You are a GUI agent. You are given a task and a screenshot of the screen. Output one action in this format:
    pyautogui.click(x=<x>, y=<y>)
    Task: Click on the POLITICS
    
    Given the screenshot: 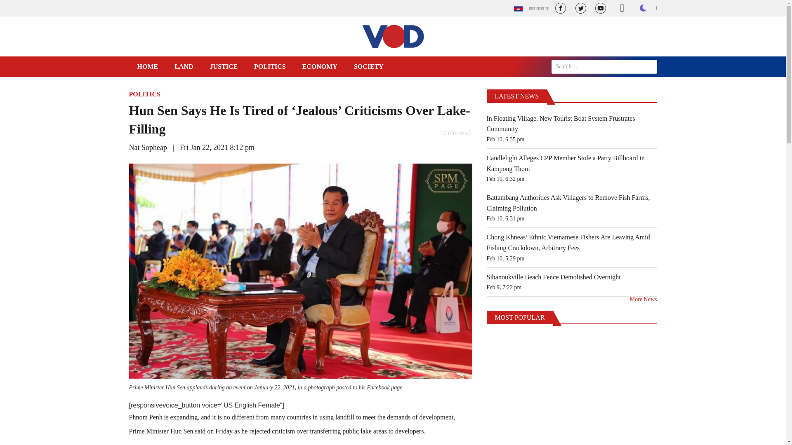 What is the action you would take?
    pyautogui.click(x=144, y=94)
    